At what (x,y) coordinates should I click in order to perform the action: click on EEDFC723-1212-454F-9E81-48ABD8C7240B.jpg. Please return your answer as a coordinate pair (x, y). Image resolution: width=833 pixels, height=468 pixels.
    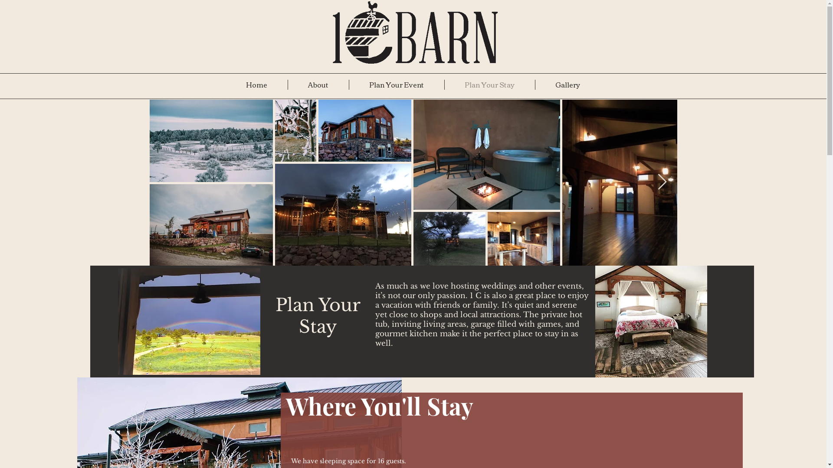
    Looking at the image, I should click on (651, 322).